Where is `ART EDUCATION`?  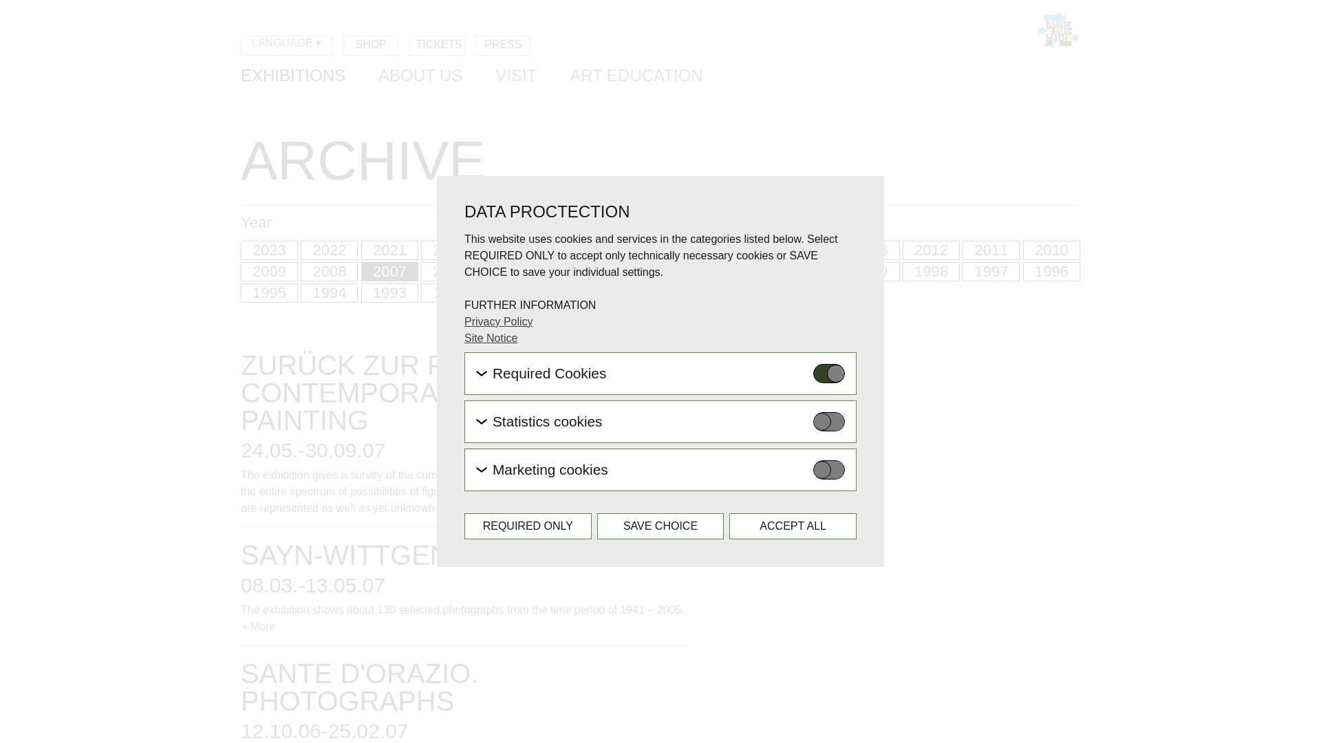 ART EDUCATION is located at coordinates (636, 77).